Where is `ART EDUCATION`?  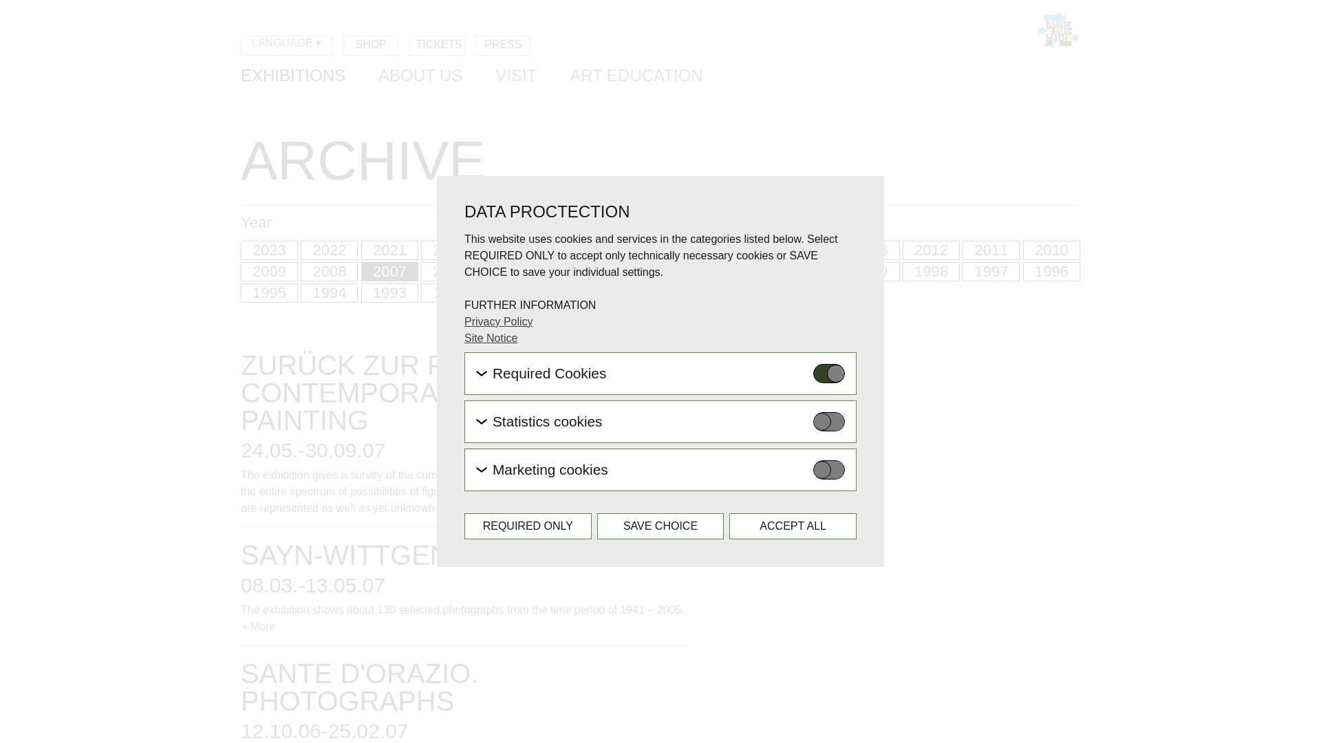 ART EDUCATION is located at coordinates (636, 77).